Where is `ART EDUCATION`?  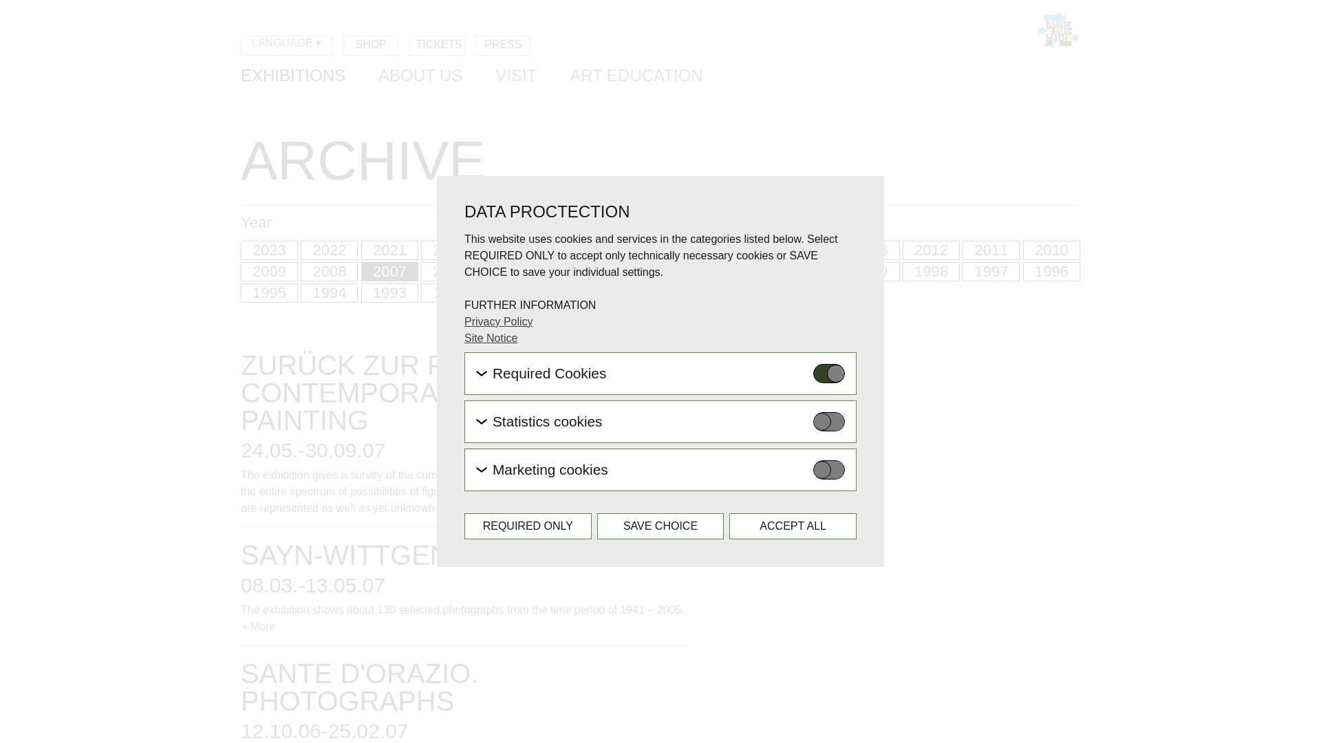 ART EDUCATION is located at coordinates (636, 77).